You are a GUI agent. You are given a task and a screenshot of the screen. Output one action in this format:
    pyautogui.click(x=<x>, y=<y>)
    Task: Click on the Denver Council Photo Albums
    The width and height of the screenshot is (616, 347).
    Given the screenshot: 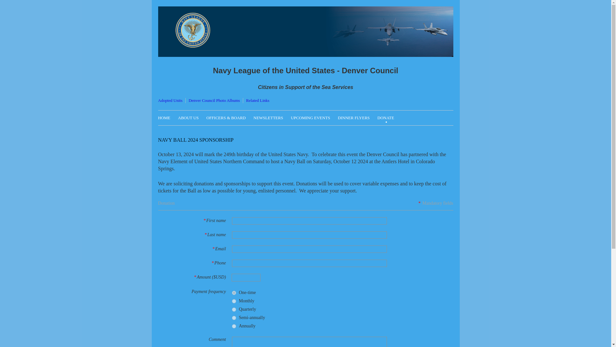 What is the action you would take?
    pyautogui.click(x=214, y=100)
    